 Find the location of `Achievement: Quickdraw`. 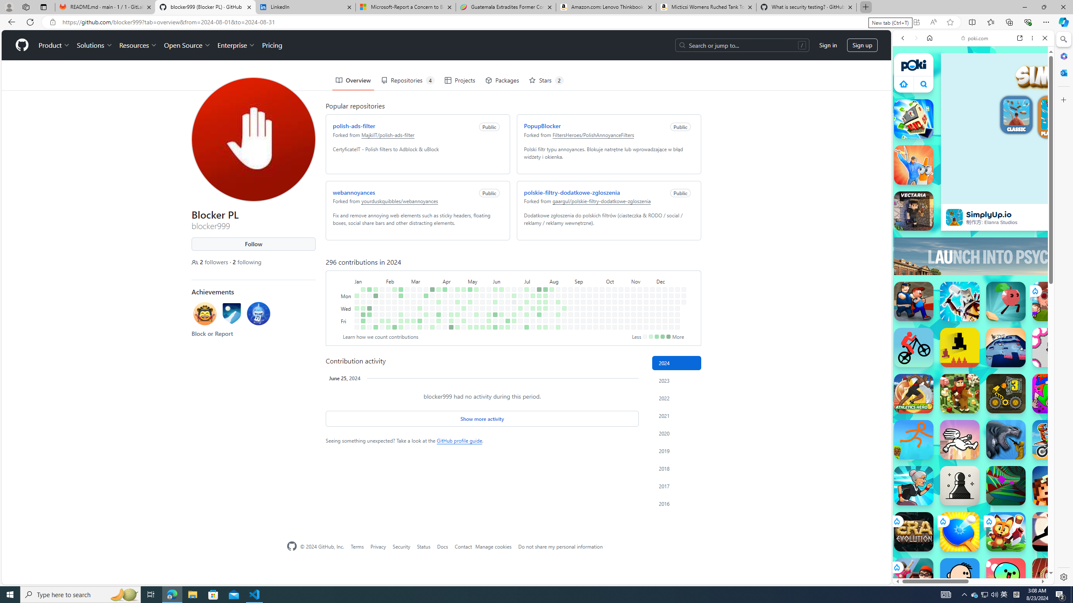

Achievement: Quickdraw is located at coordinates (205, 315).